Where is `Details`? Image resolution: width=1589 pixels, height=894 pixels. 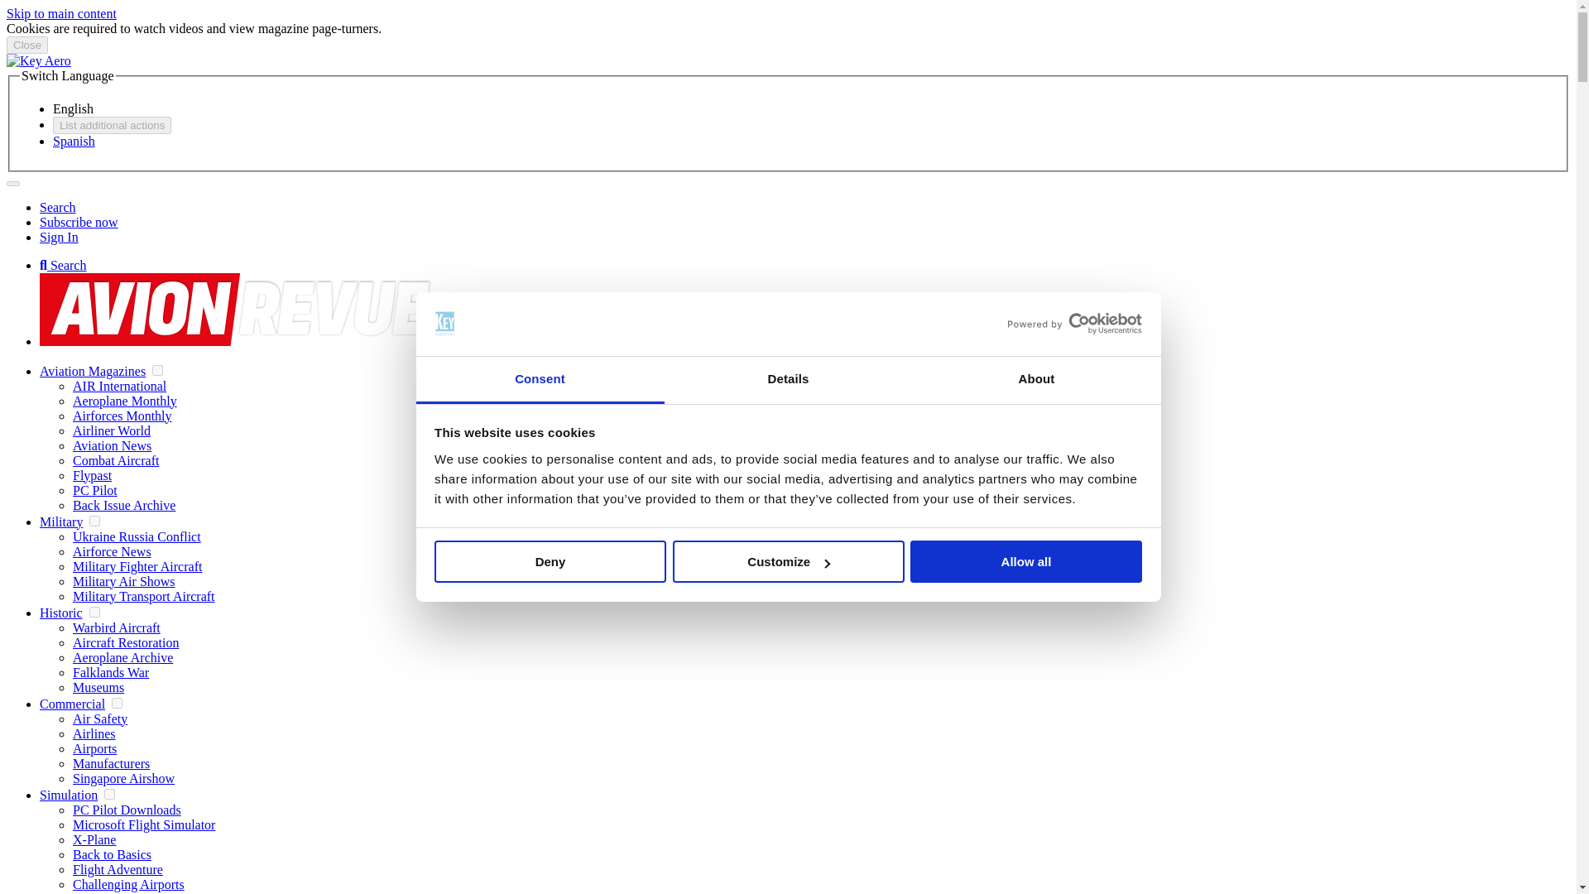 Details is located at coordinates (788, 380).